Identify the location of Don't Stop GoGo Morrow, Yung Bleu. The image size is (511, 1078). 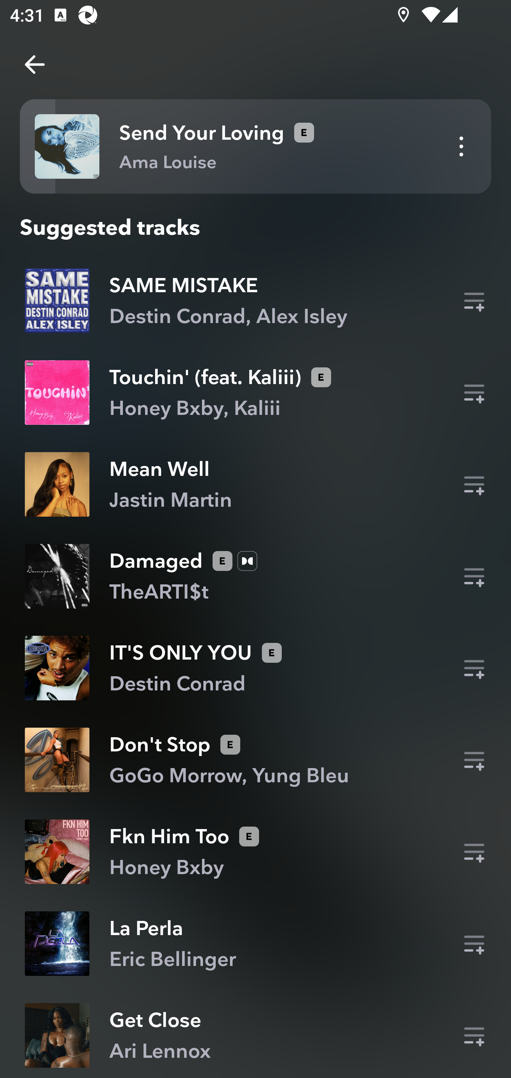
(255, 760).